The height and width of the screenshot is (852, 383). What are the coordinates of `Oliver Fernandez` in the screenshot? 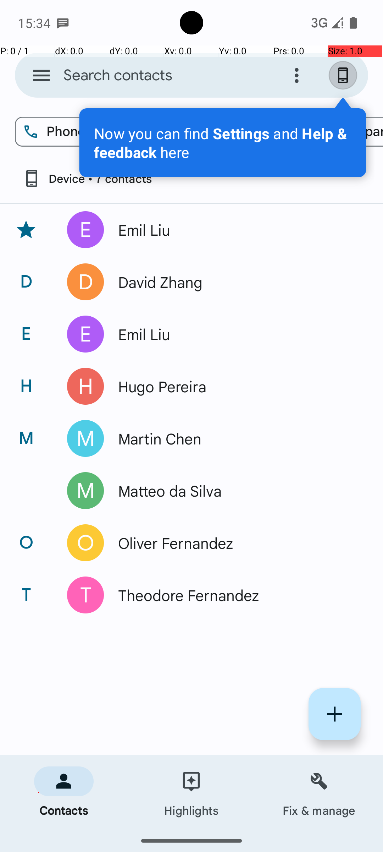 It's located at (235, 543).